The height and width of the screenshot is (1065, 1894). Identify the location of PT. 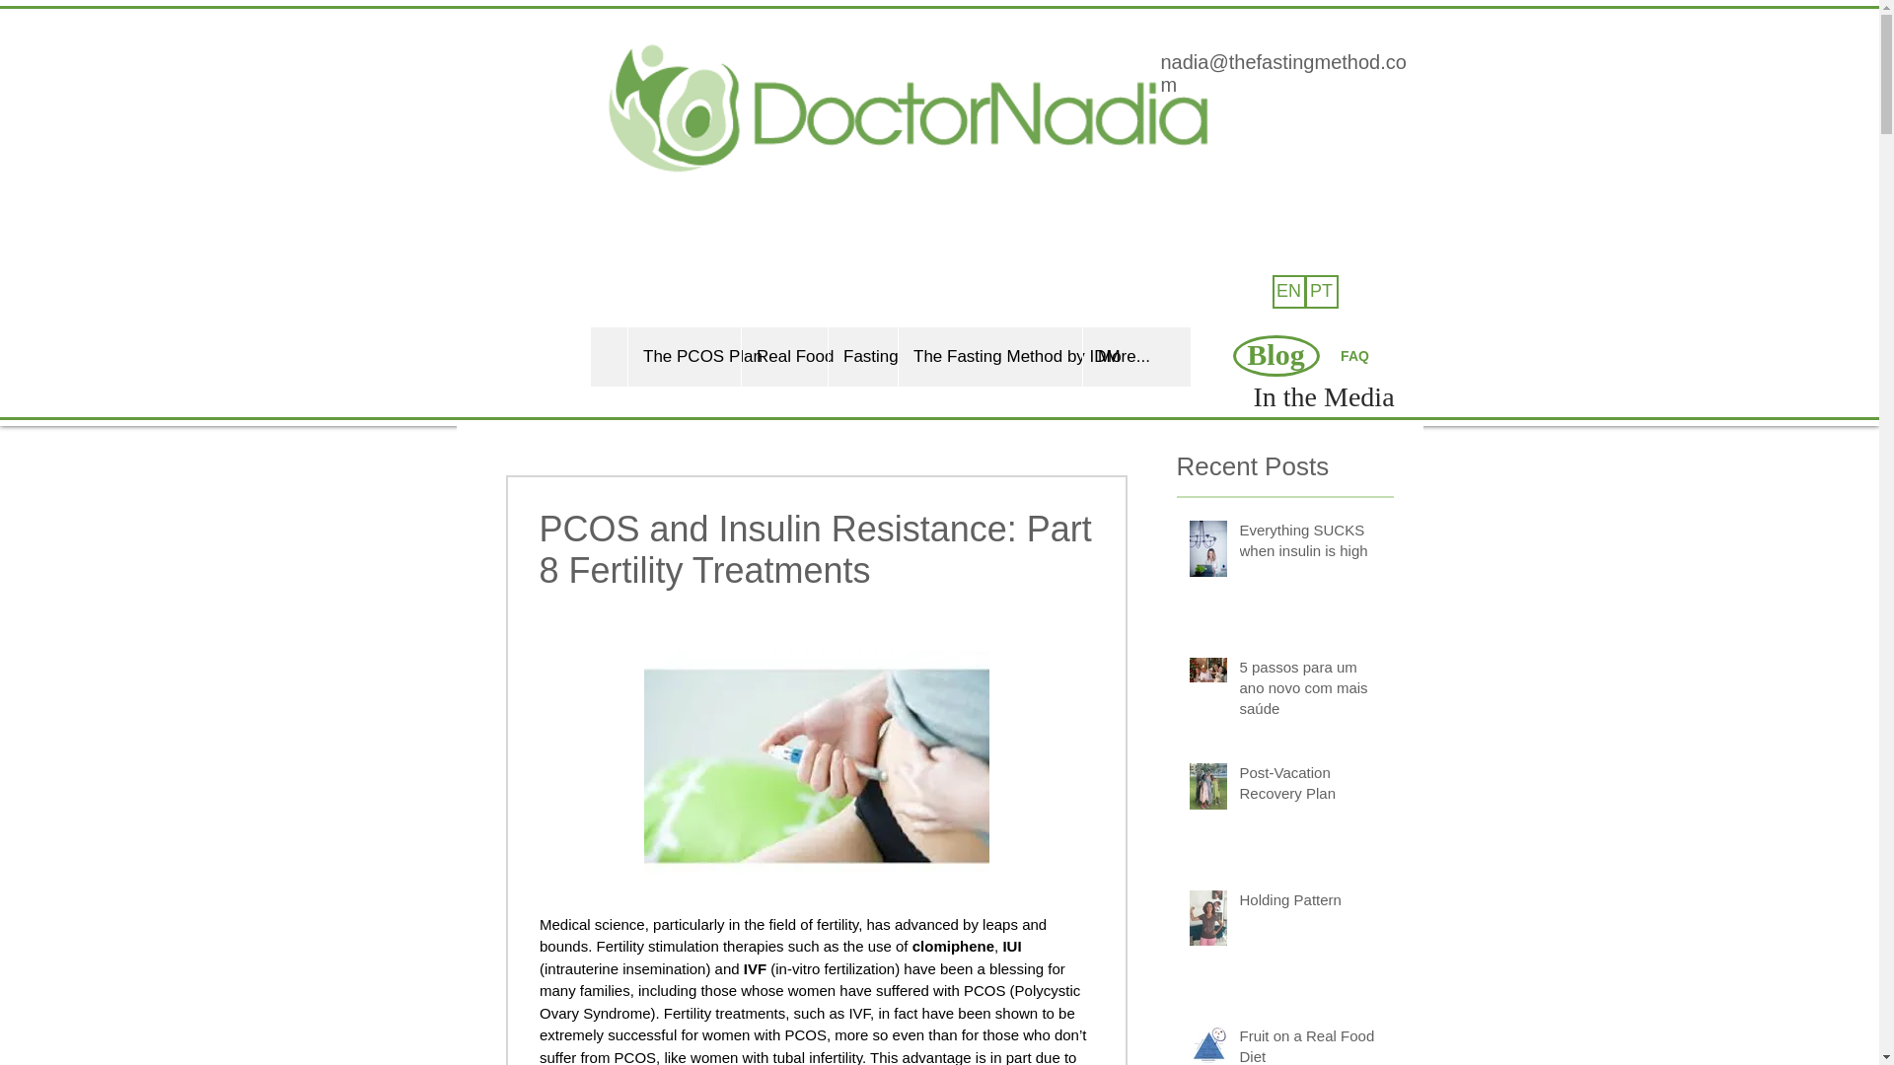
(1320, 292).